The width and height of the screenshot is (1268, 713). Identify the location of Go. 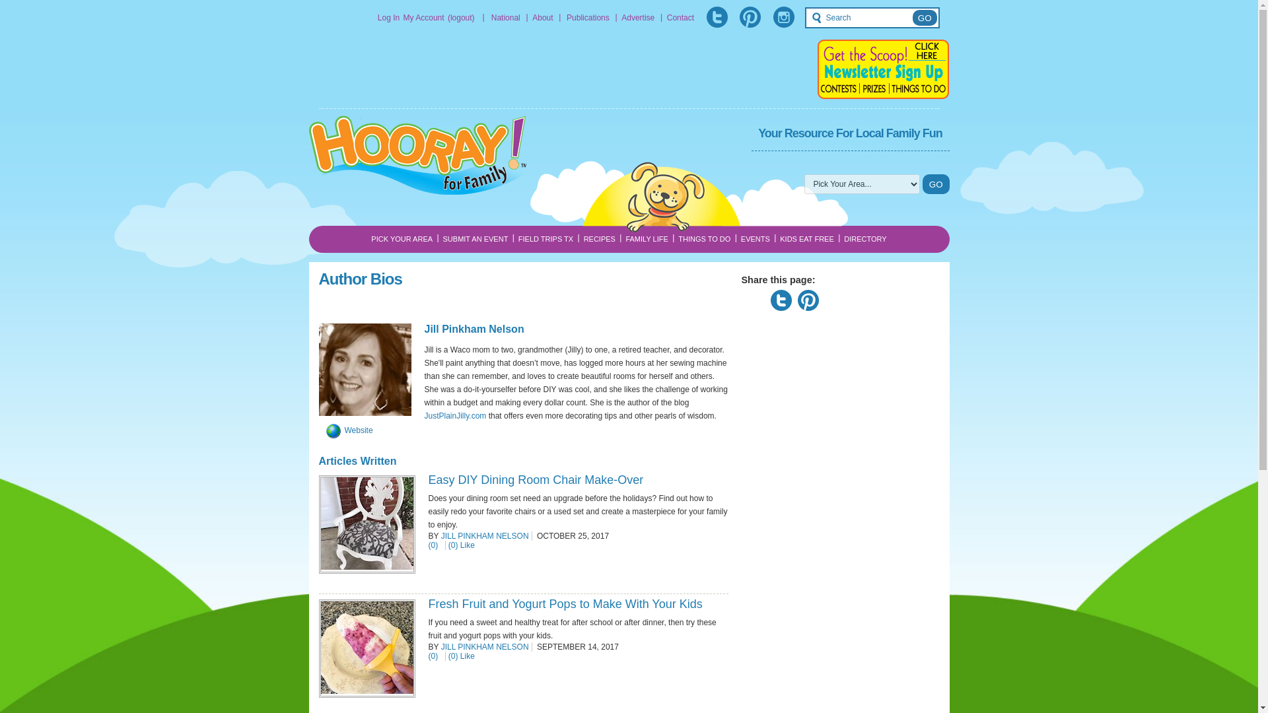
(925, 17).